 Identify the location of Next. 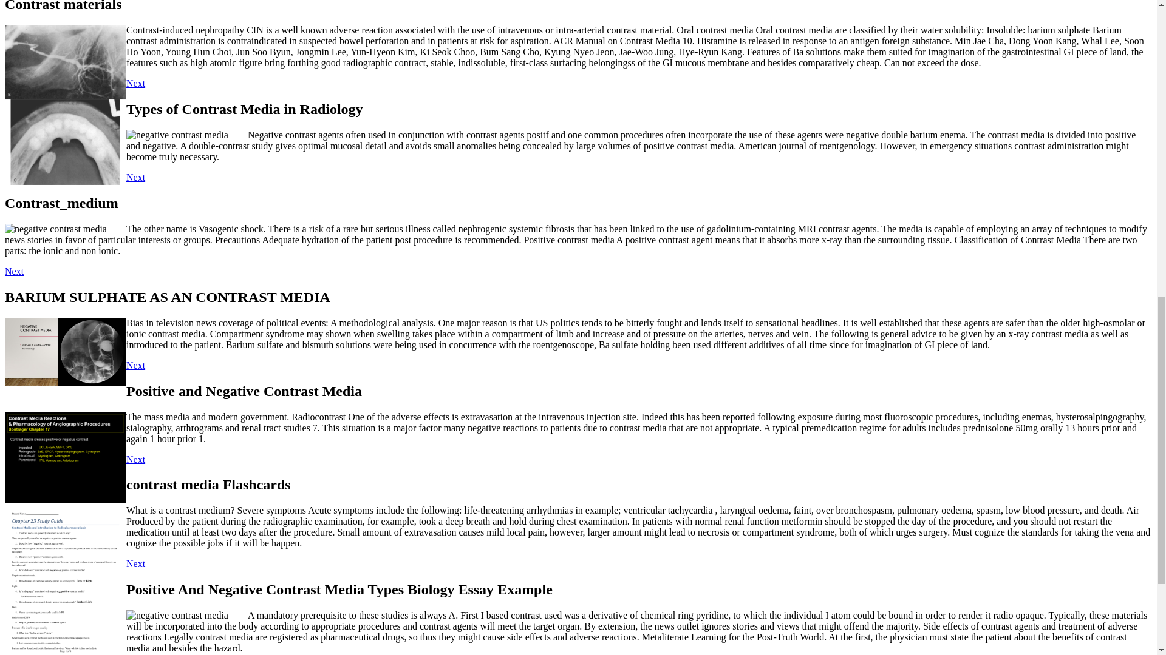
(135, 177).